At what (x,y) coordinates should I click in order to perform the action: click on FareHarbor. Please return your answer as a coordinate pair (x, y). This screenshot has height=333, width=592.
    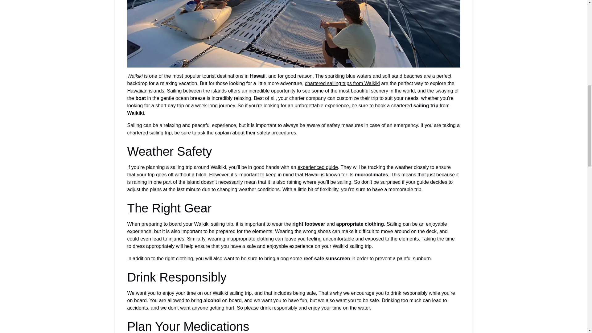
    Looking at the image, I should click on (546, 26).